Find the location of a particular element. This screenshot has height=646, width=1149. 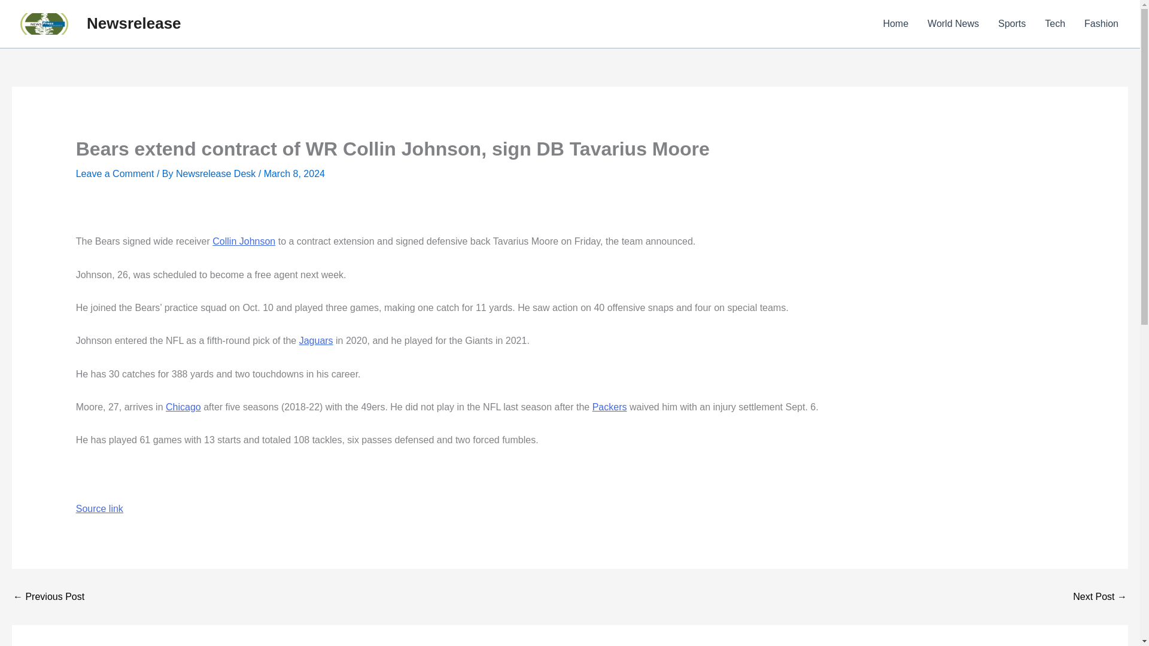

Newsrelease is located at coordinates (134, 23).